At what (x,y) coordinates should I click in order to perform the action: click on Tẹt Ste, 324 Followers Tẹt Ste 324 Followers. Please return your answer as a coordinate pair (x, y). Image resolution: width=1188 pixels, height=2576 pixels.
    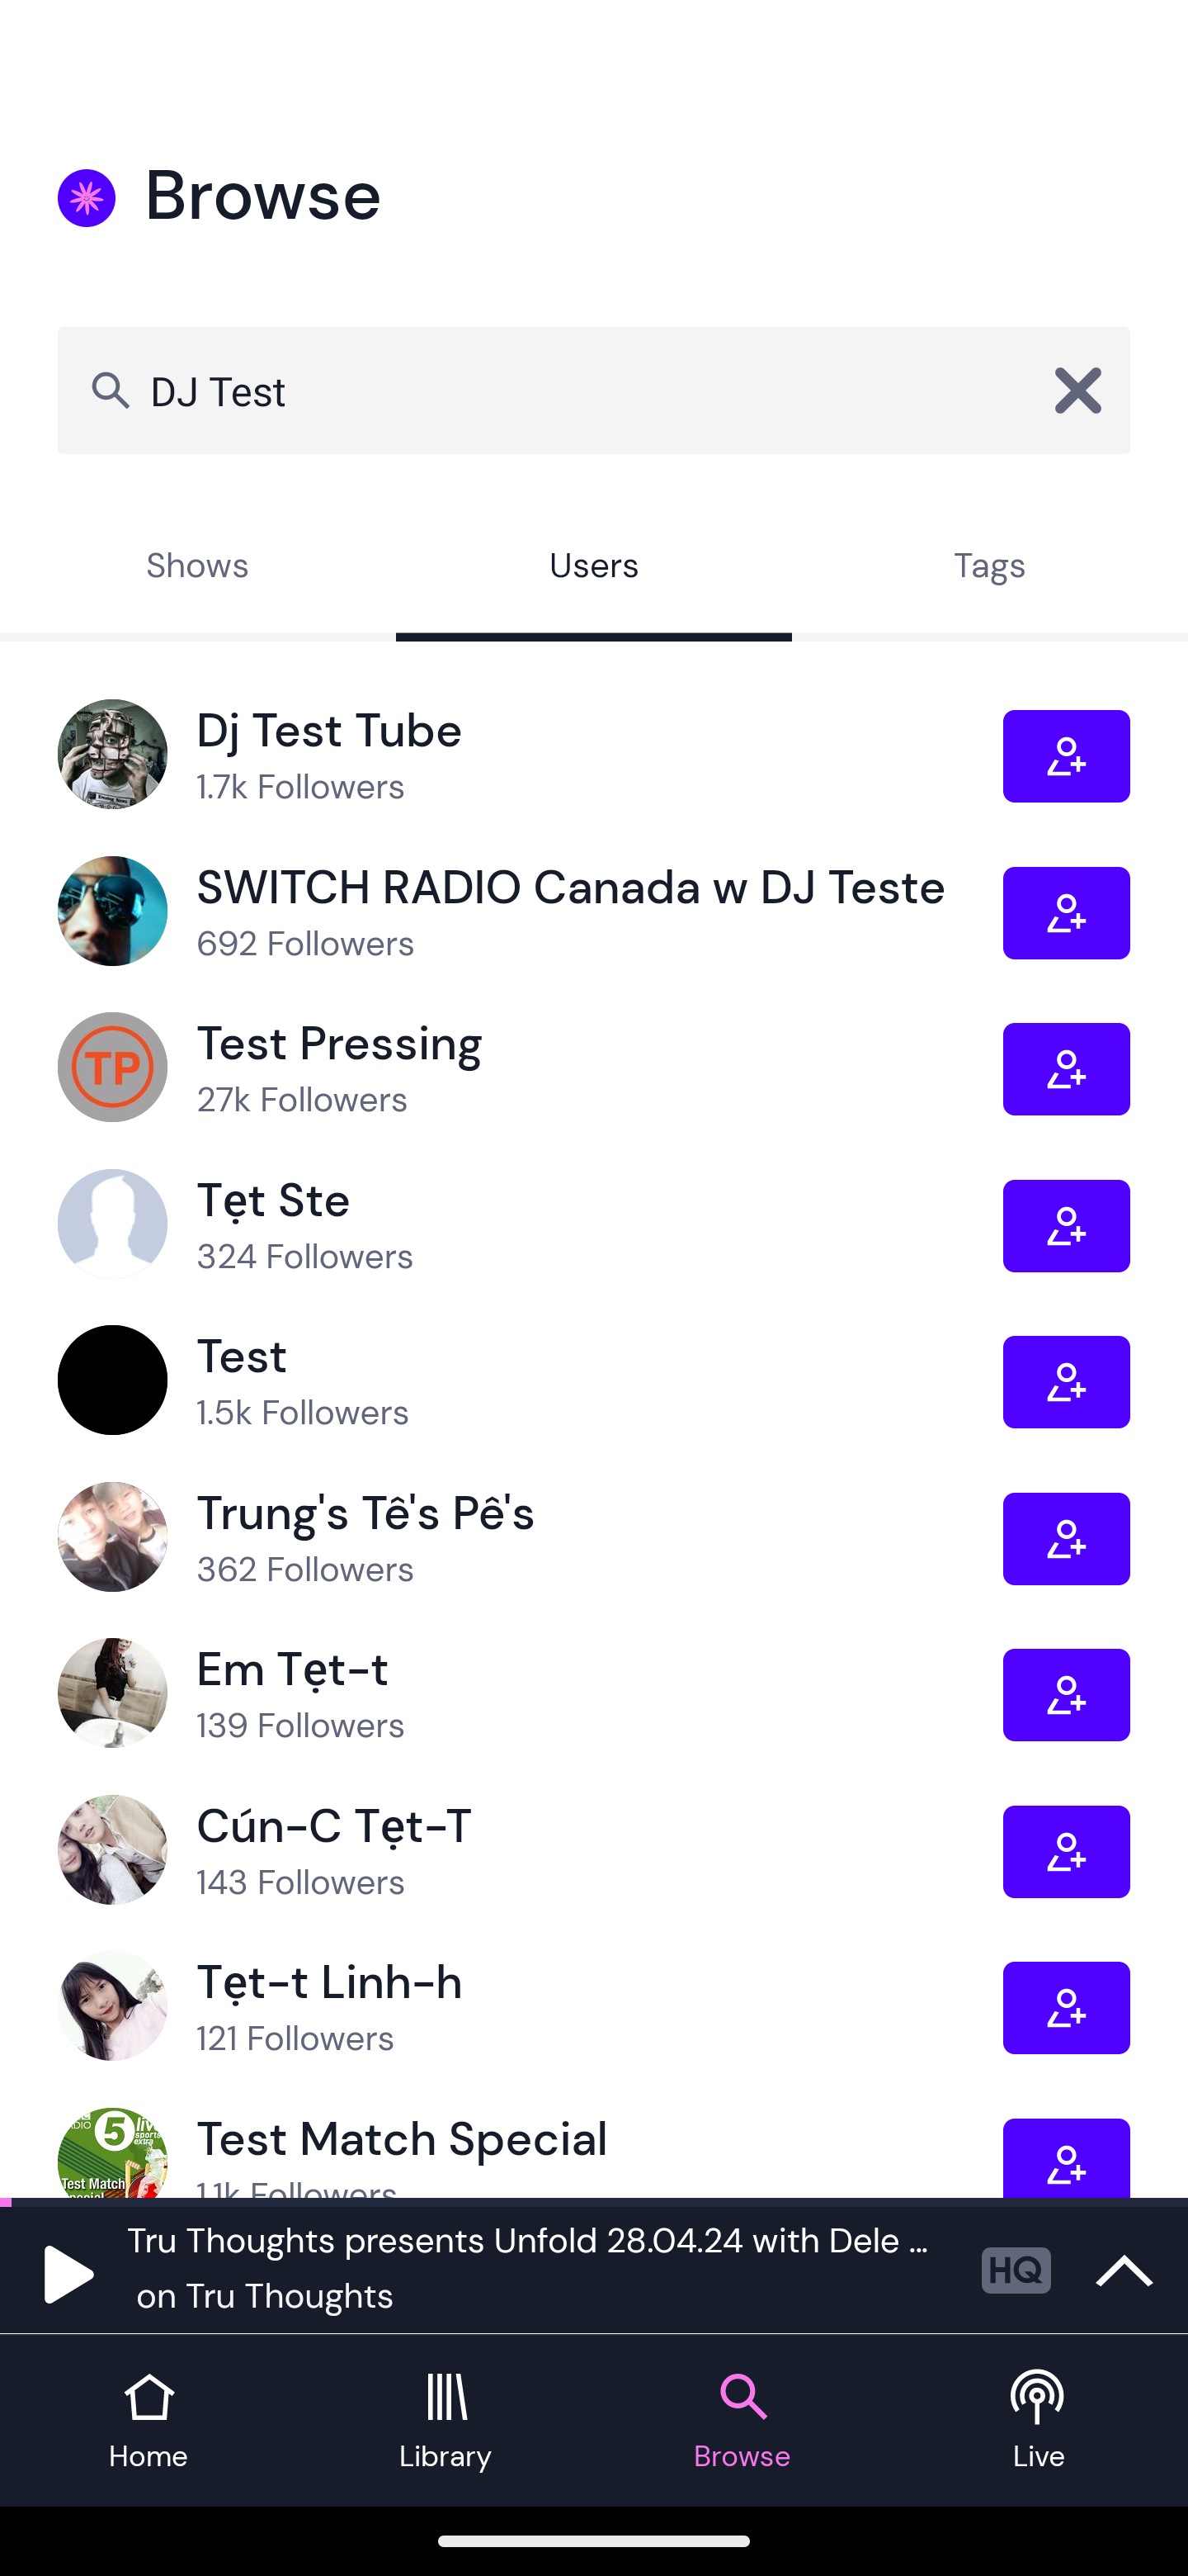
    Looking at the image, I should click on (530, 1225).